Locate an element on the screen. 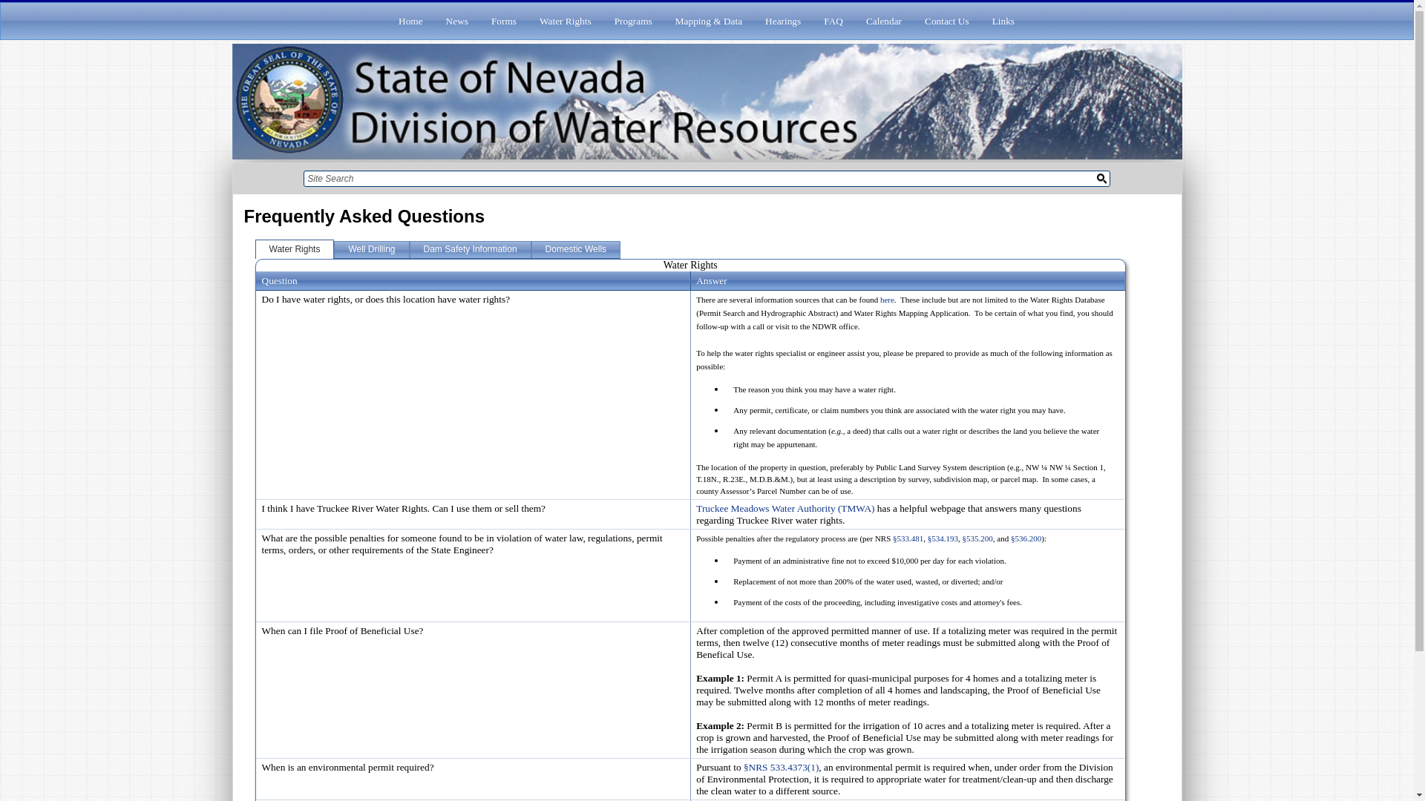 Image resolution: width=1425 pixels, height=801 pixels. Programs is located at coordinates (633, 21).